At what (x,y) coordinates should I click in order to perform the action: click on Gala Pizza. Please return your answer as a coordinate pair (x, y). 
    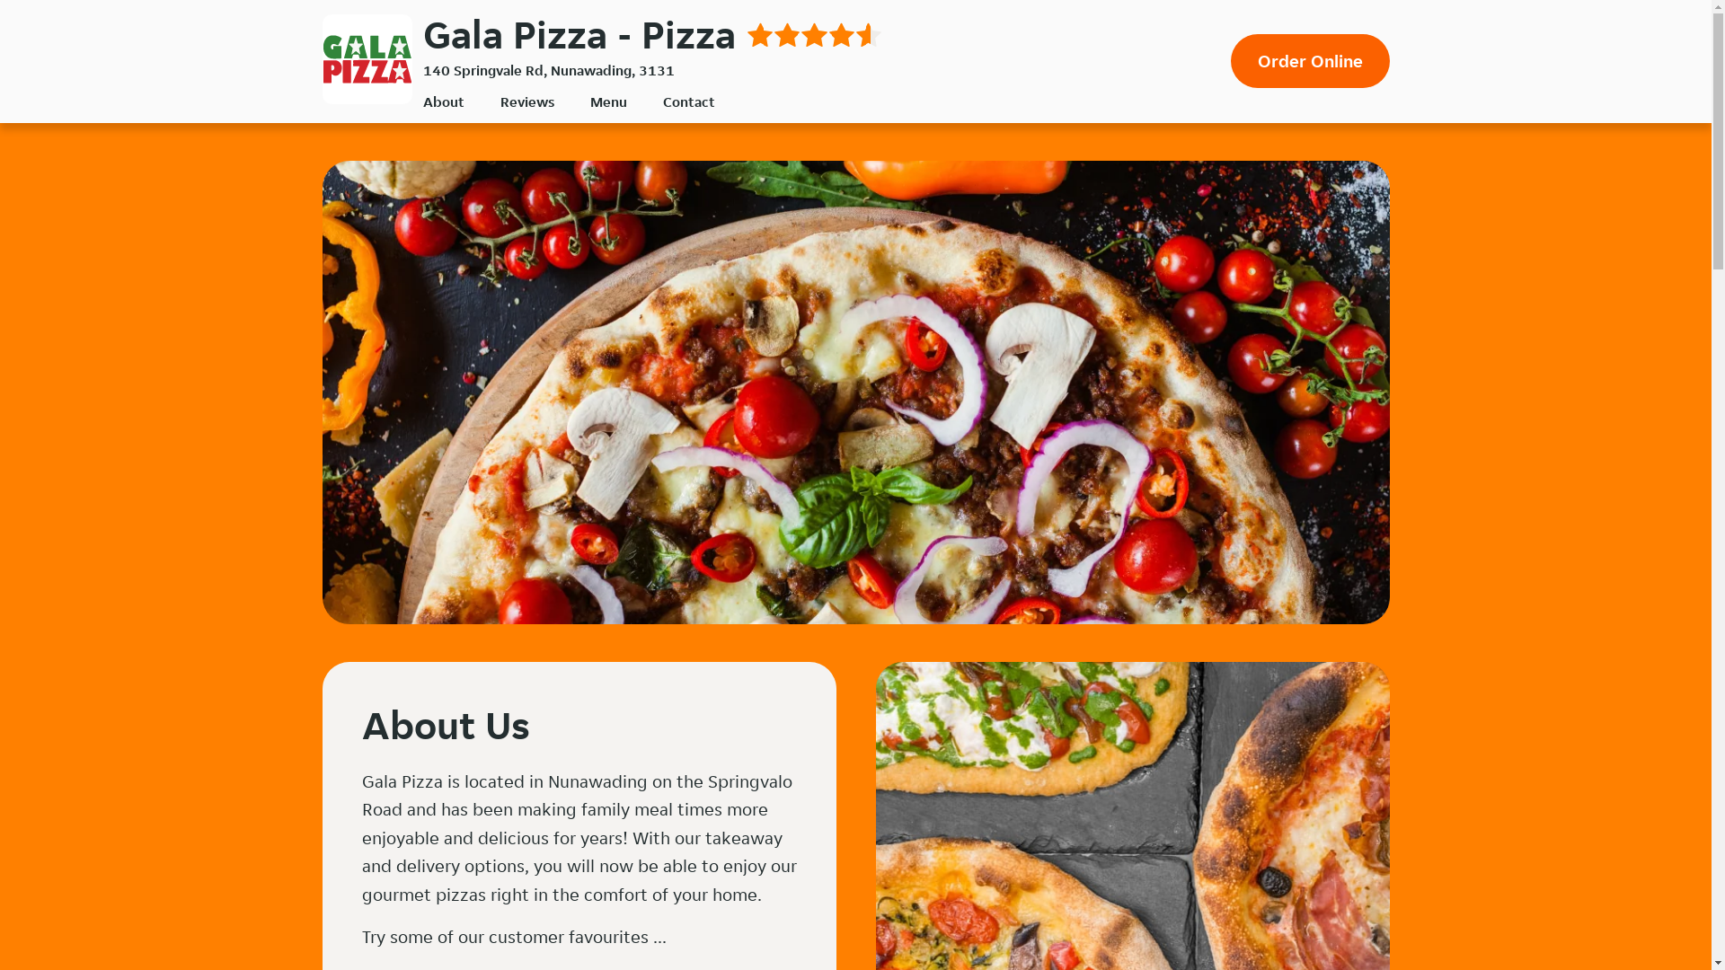
    Looking at the image, I should click on (367, 59).